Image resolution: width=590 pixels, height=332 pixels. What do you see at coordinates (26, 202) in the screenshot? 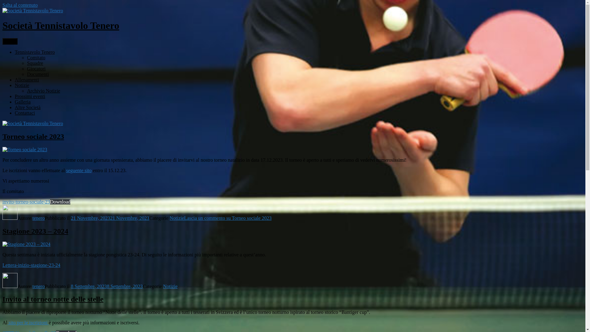
I see `invito-torneo-sociale-23` at bounding box center [26, 202].